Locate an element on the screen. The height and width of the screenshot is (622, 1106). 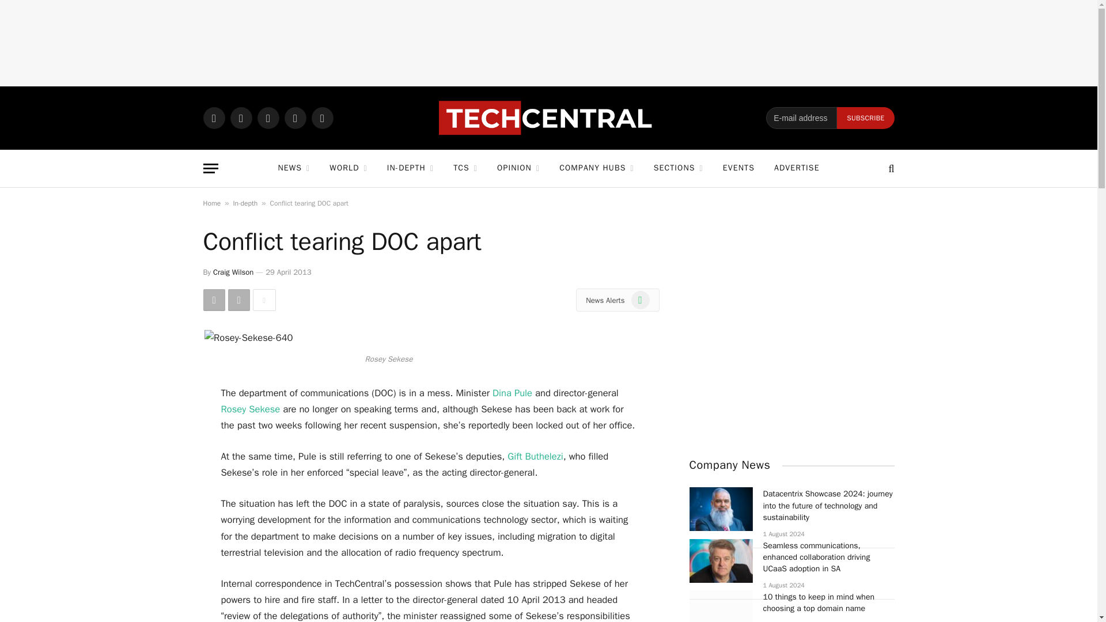
WhatsApp is located at coordinates (213, 117).